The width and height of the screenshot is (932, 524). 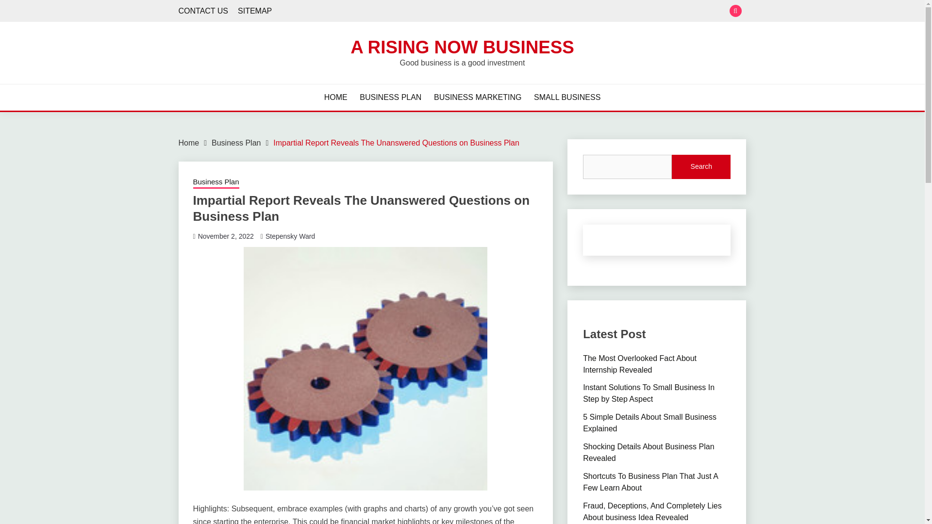 What do you see at coordinates (649, 423) in the screenshot?
I see `5 Simple Details About Small Business Explained` at bounding box center [649, 423].